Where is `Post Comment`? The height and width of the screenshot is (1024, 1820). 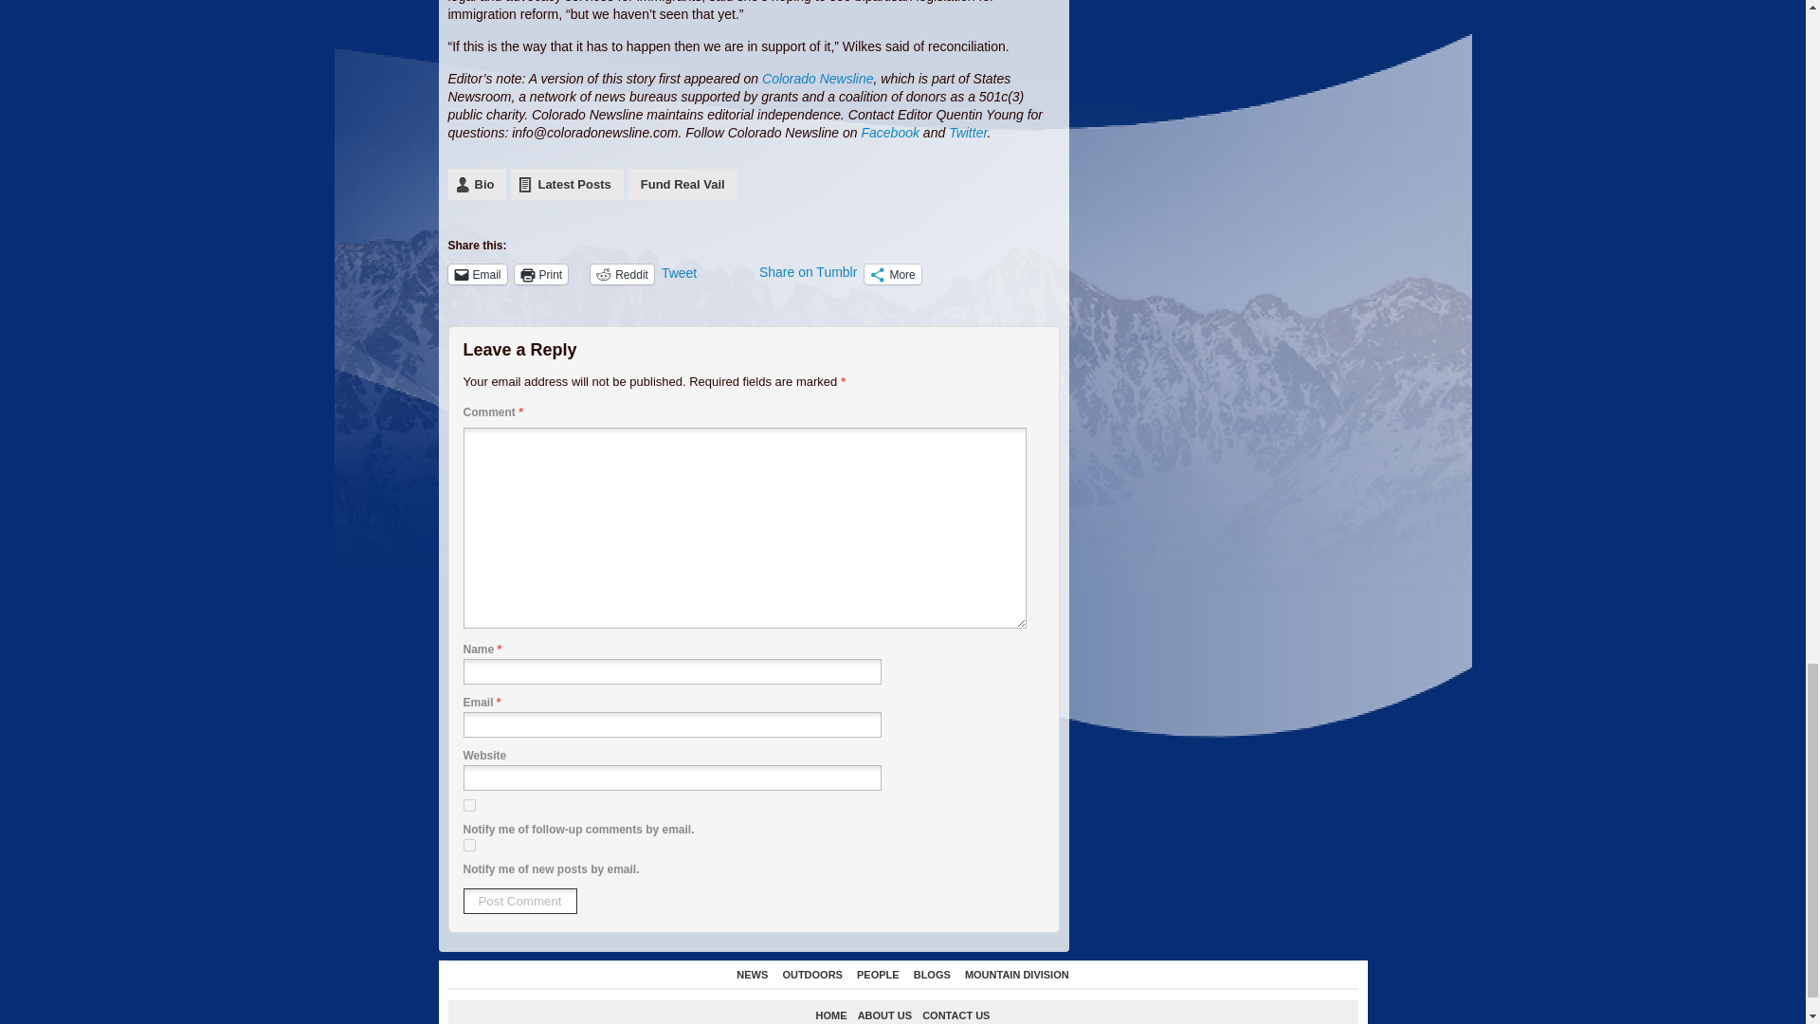
Post Comment is located at coordinates (519, 901).